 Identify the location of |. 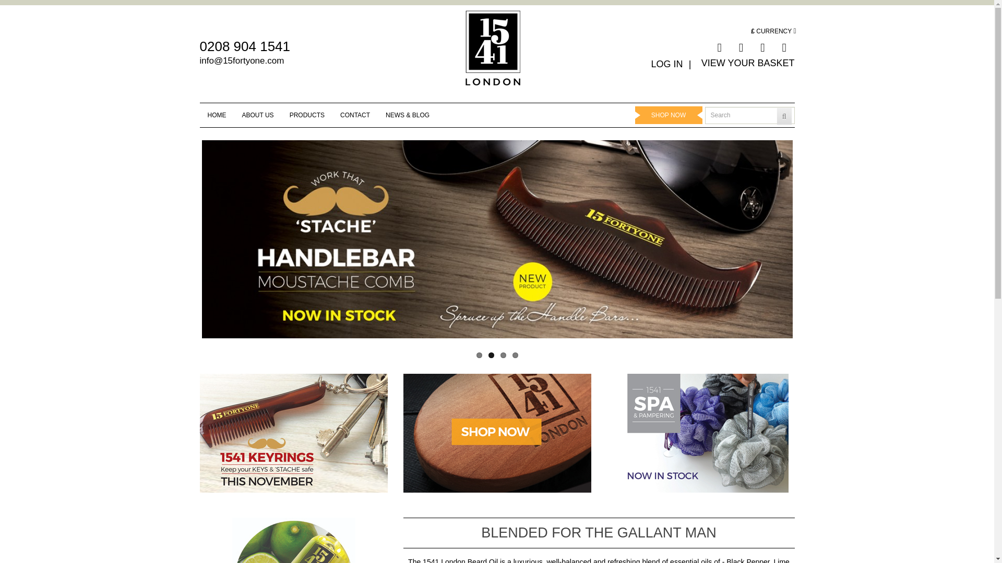
(692, 64).